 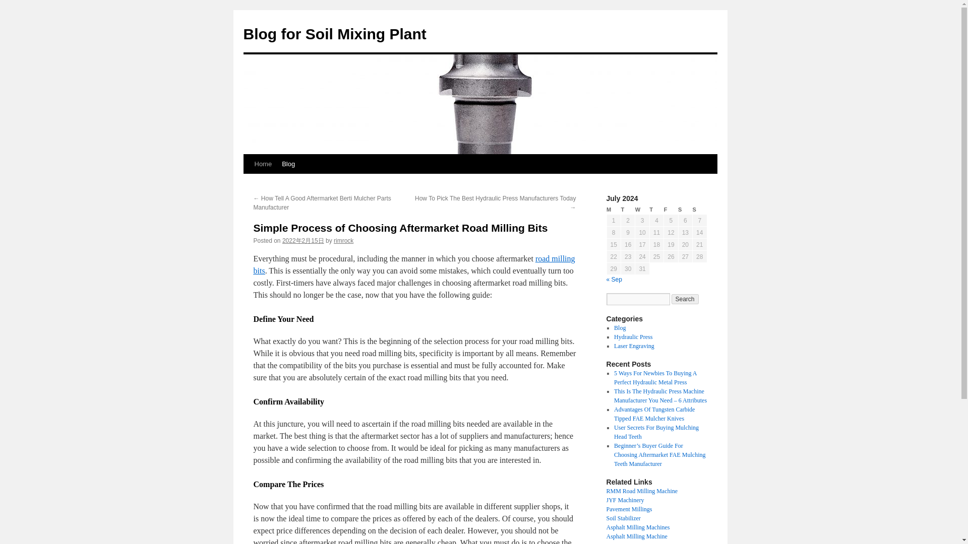 What do you see at coordinates (304, 240) in the screenshot?
I see `16:00` at bounding box center [304, 240].